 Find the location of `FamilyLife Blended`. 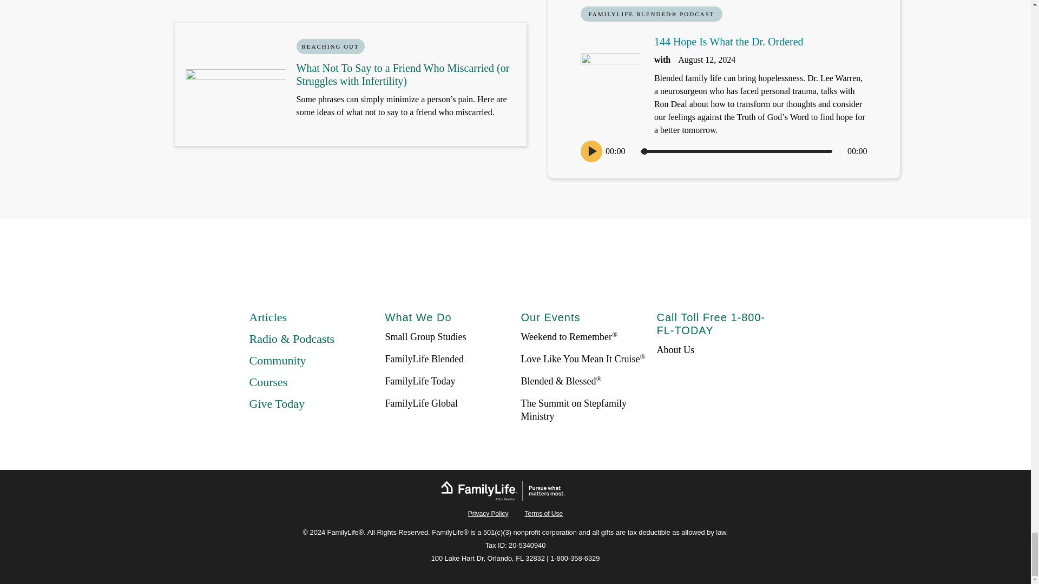

FamilyLife Blended is located at coordinates (424, 359).